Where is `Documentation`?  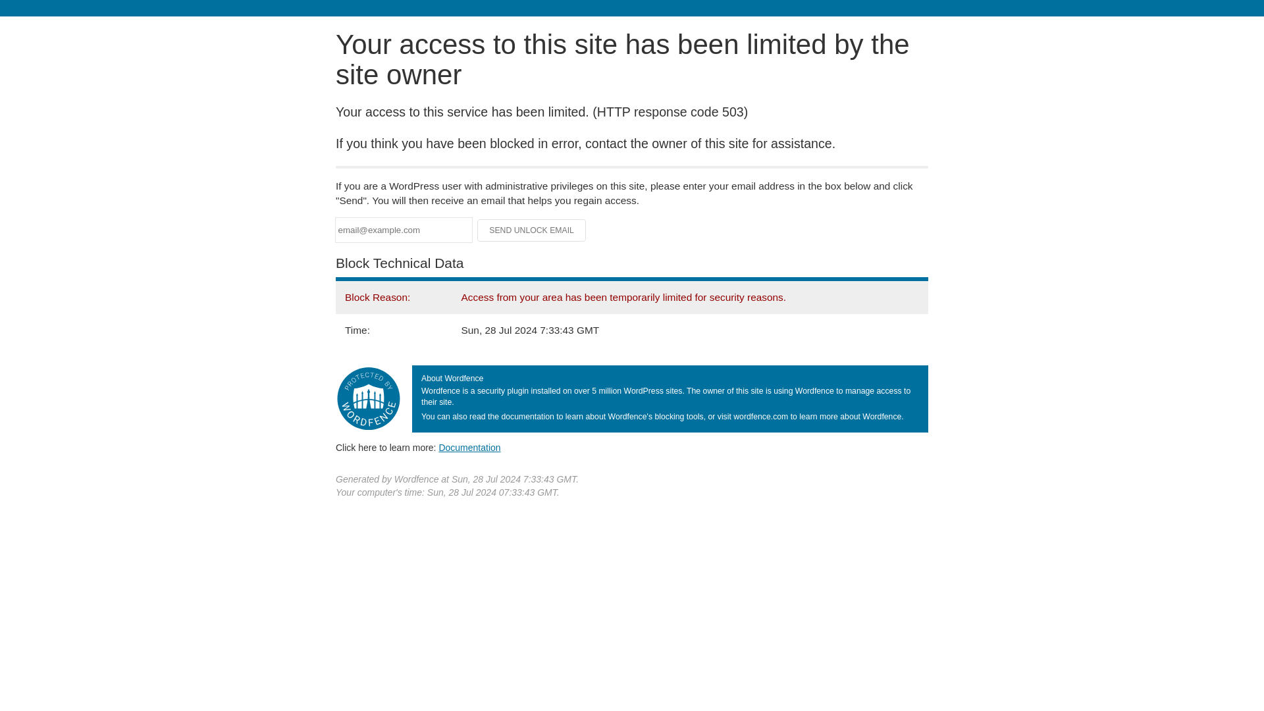 Documentation is located at coordinates (469, 447).